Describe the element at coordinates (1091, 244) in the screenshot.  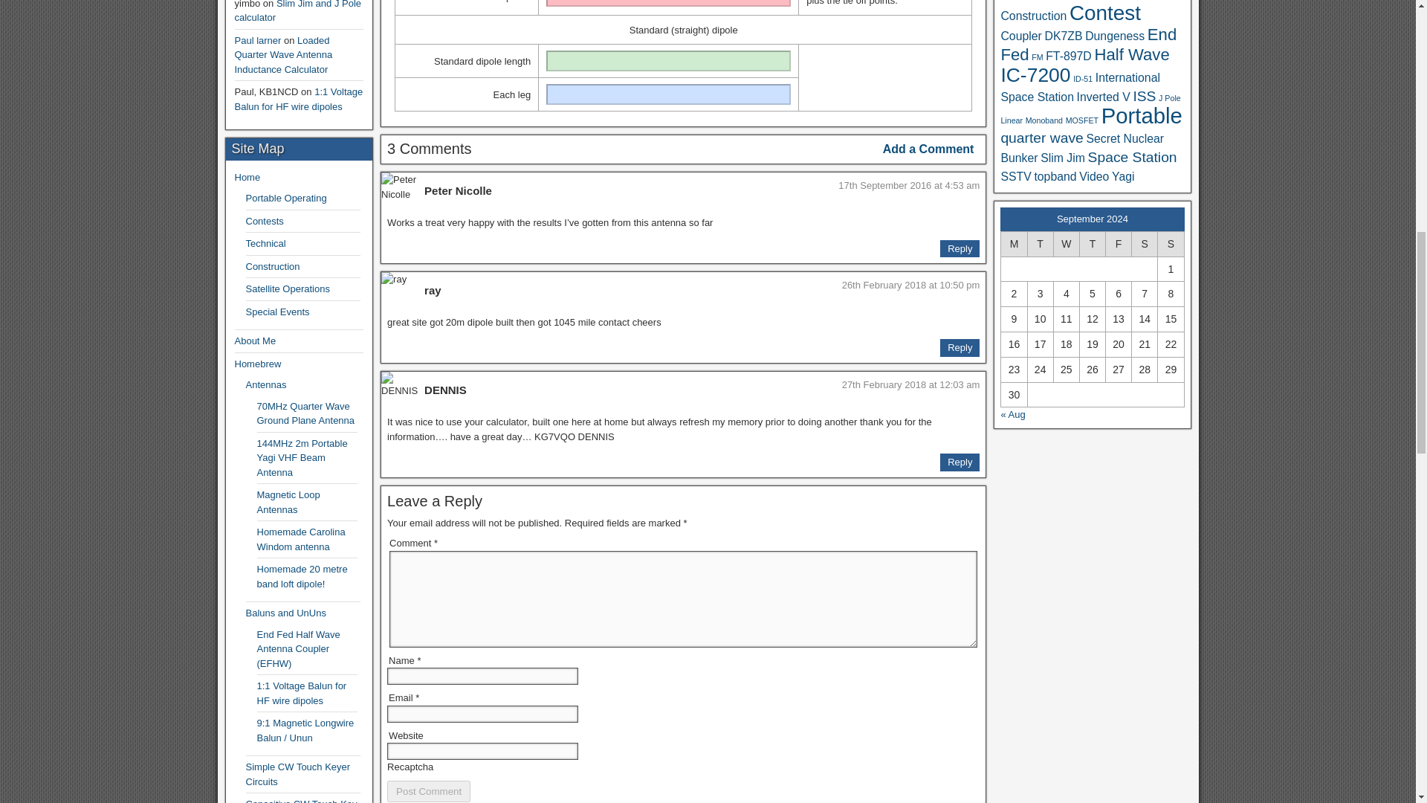
I see `Thursday` at that location.